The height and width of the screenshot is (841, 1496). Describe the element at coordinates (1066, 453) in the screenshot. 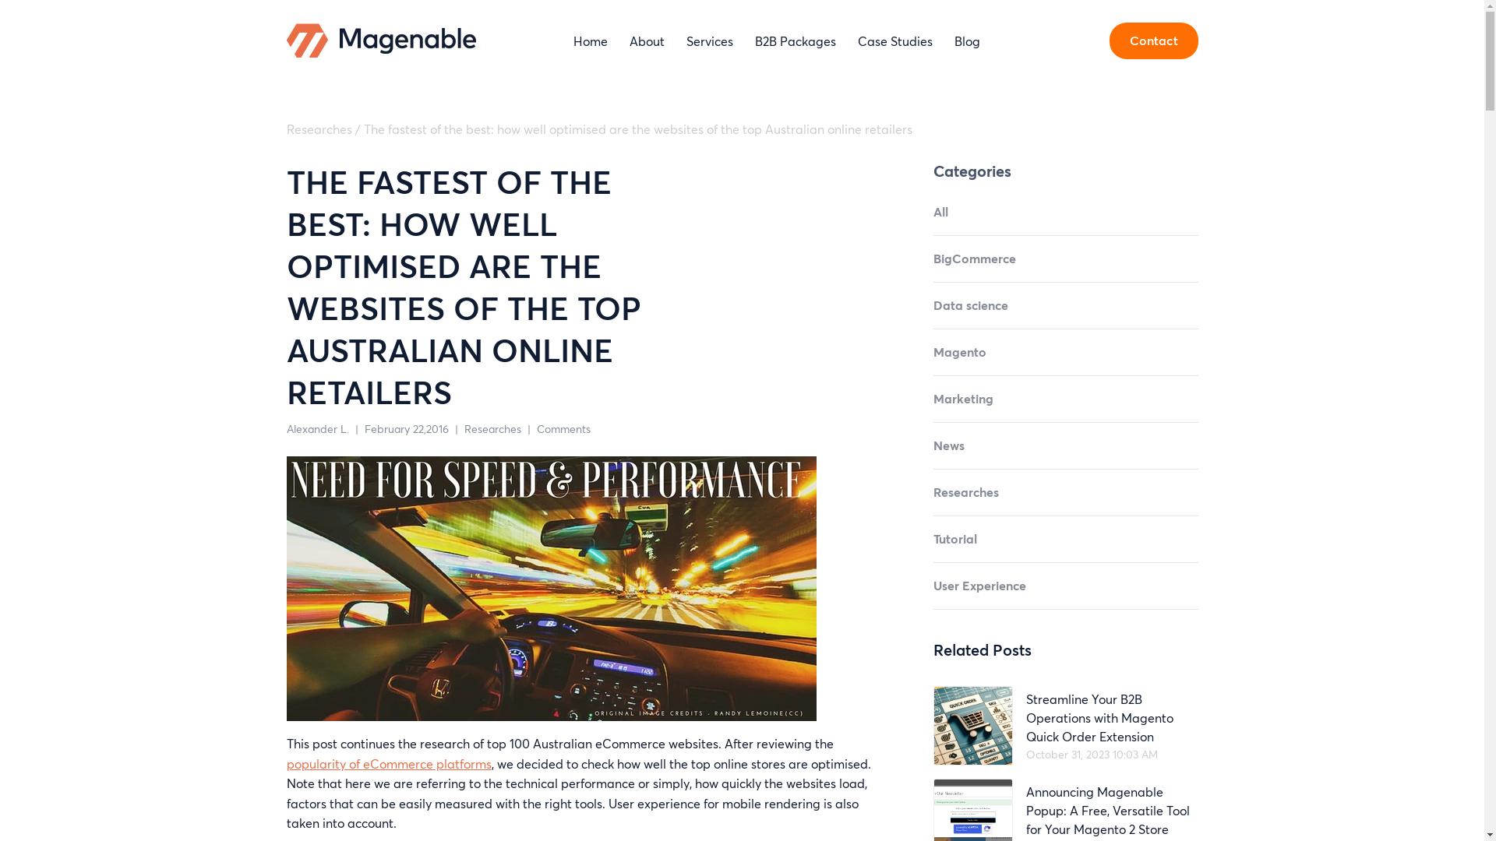

I see `News` at that location.